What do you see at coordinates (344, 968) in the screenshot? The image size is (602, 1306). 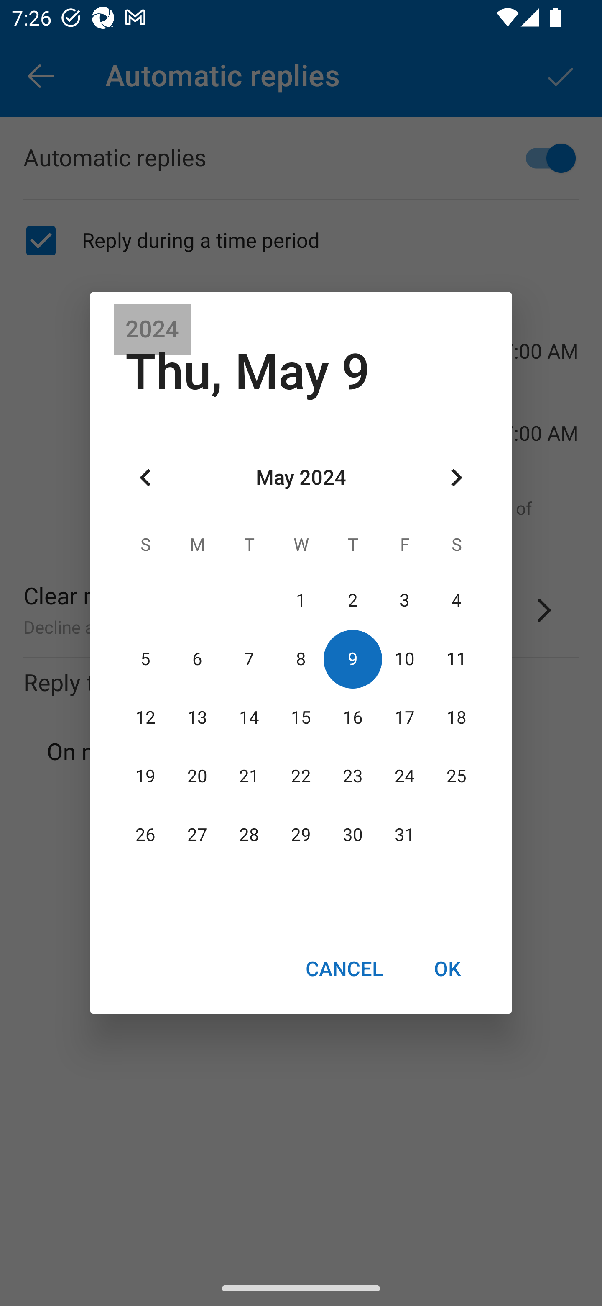 I see `CANCEL` at bounding box center [344, 968].